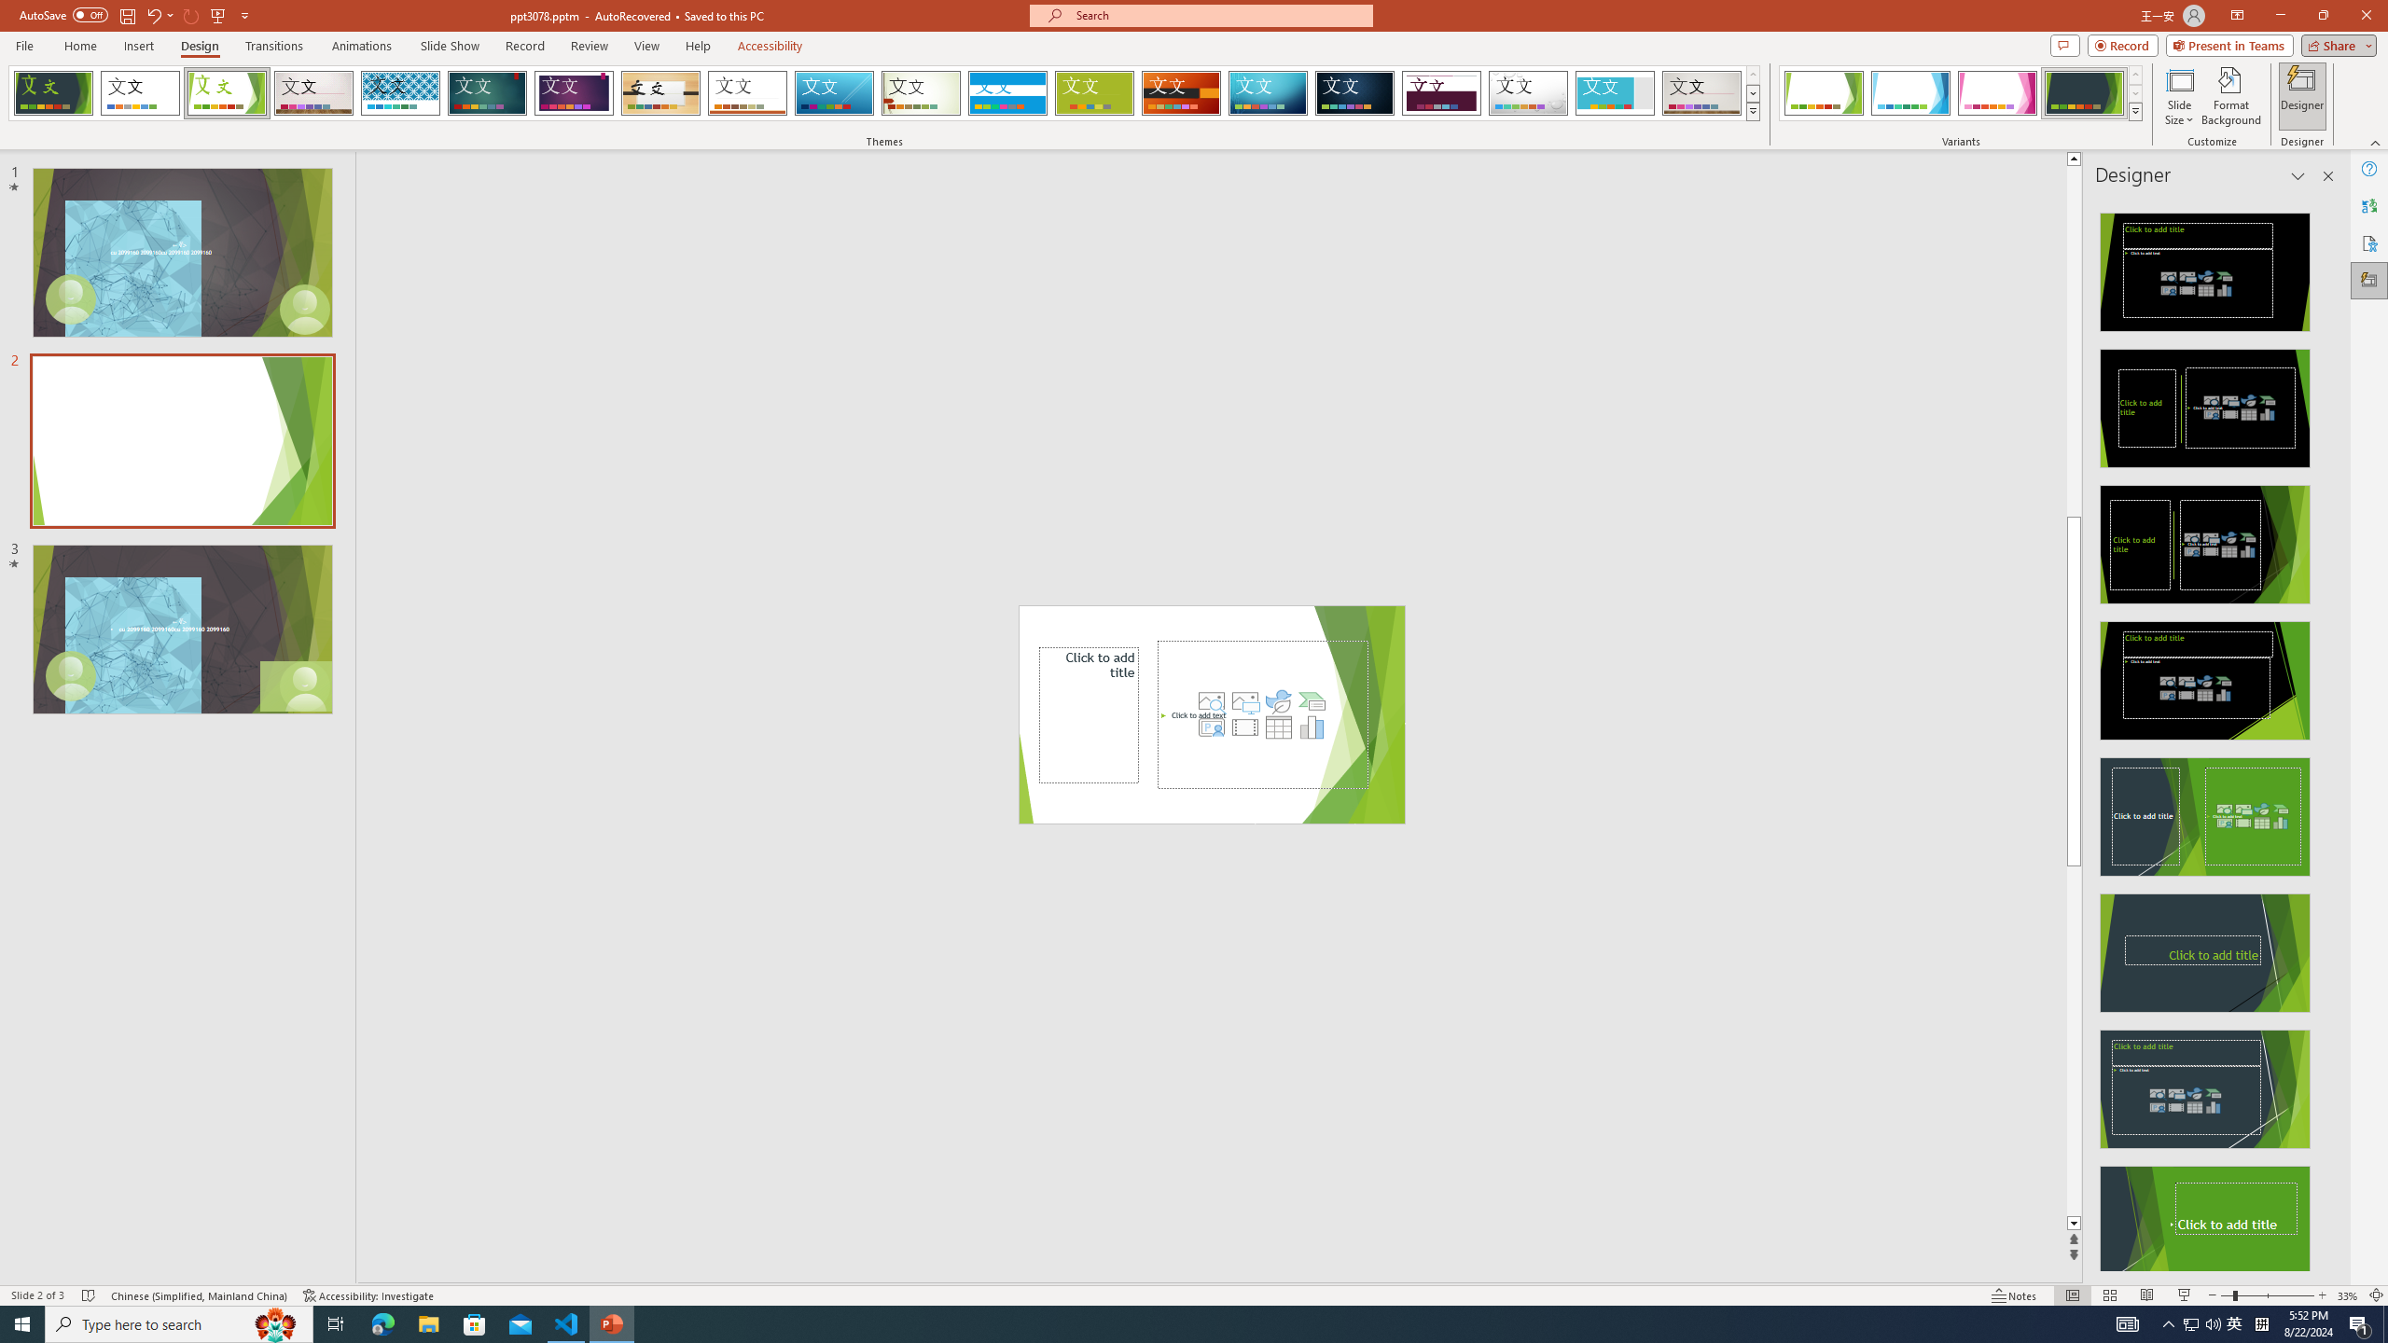 The height and width of the screenshot is (1343, 2388). I want to click on Design Idea, so click(2205, 1220).